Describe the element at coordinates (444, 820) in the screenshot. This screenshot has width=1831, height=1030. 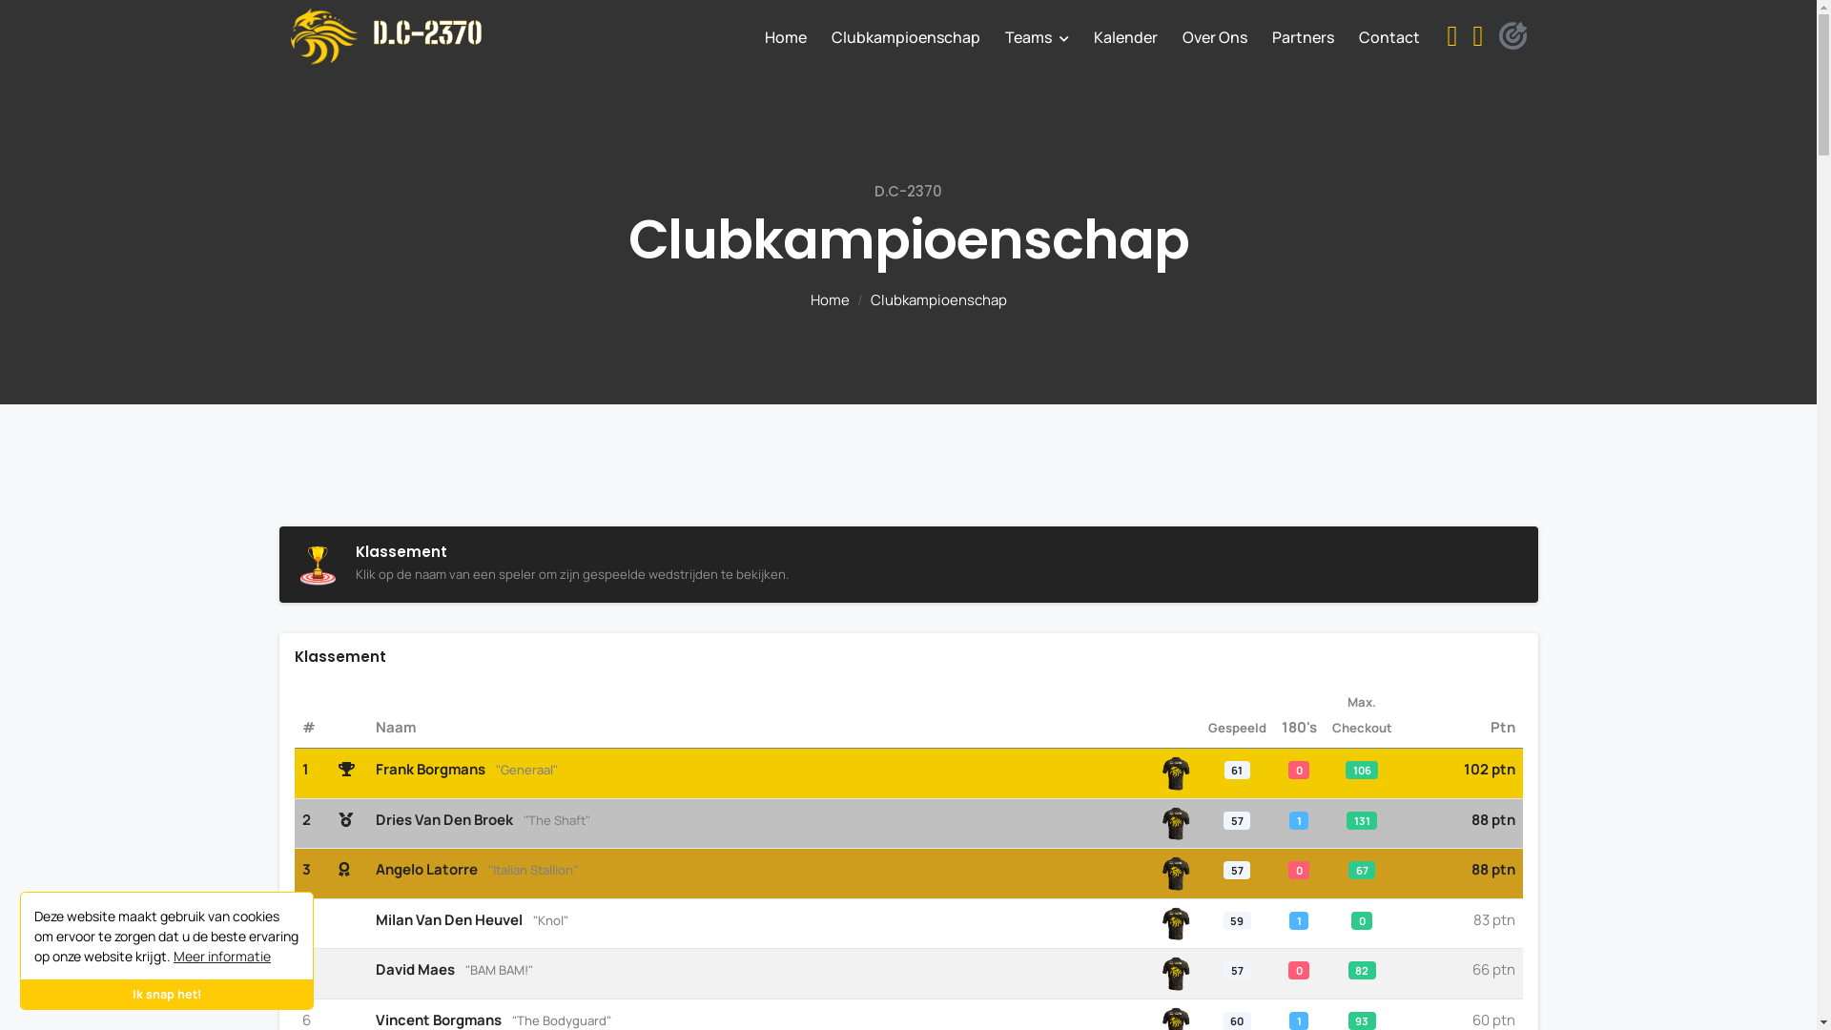
I see `Dries Van Den Broek` at that location.